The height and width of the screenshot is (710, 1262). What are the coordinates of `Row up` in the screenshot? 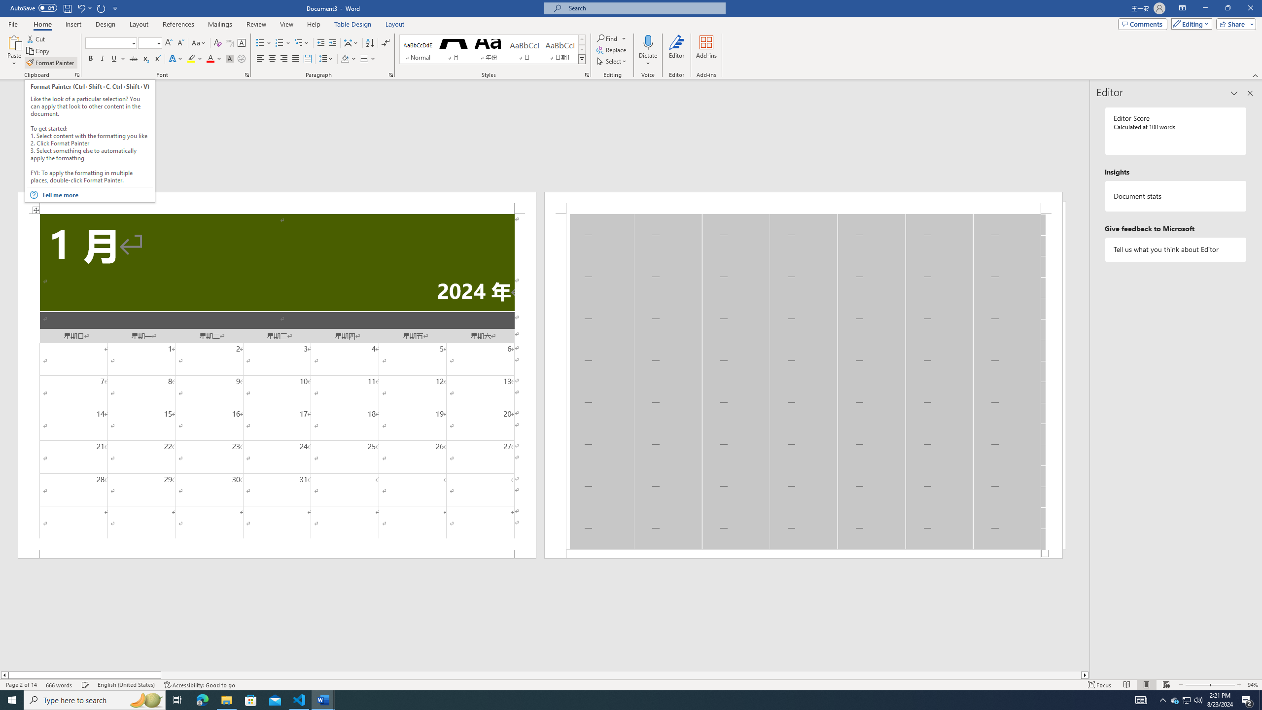 It's located at (582, 39).